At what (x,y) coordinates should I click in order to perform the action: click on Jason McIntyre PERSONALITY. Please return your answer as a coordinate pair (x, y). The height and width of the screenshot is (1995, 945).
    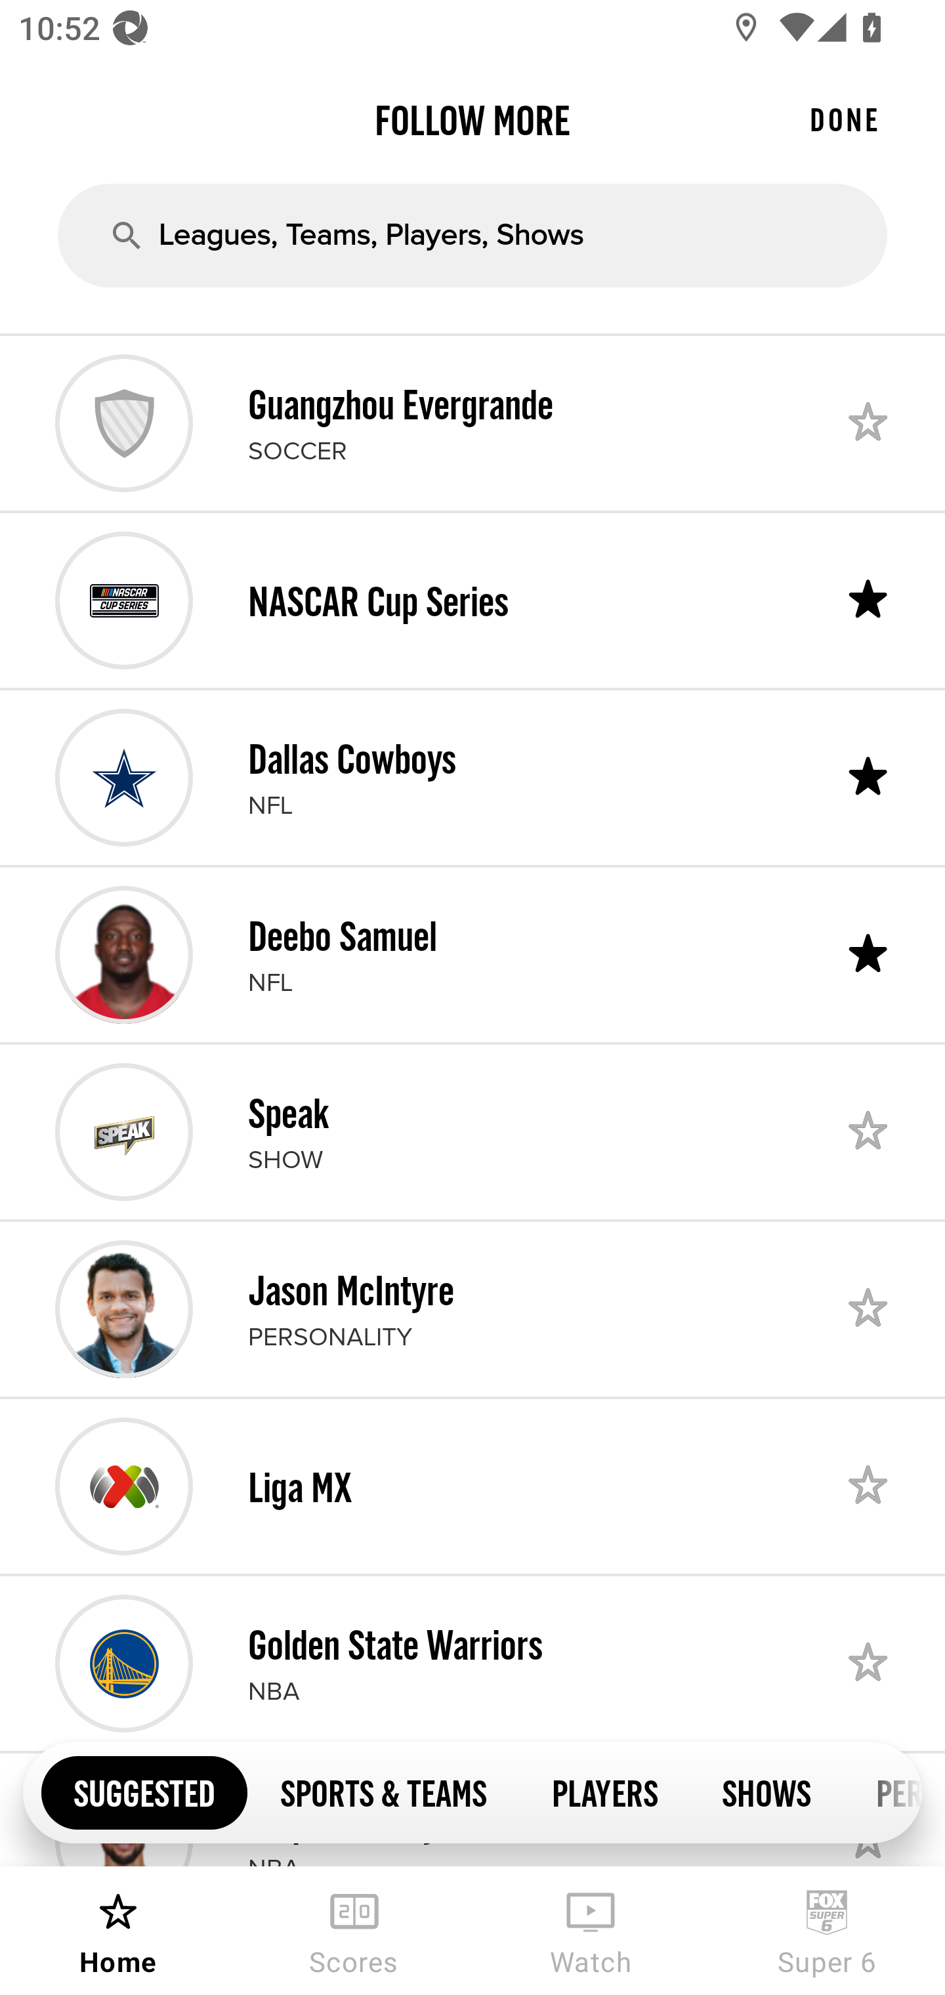
    Looking at the image, I should click on (472, 1309).